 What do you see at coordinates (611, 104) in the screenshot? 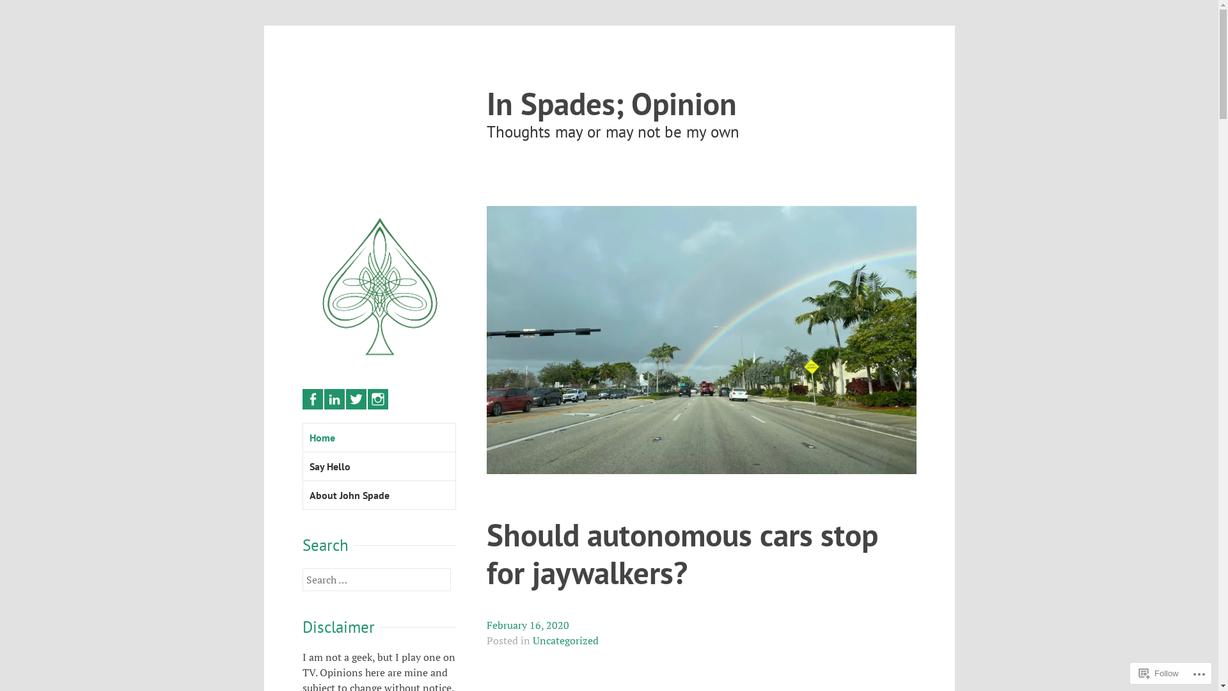
I see `In Spades; Opinion` at bounding box center [611, 104].